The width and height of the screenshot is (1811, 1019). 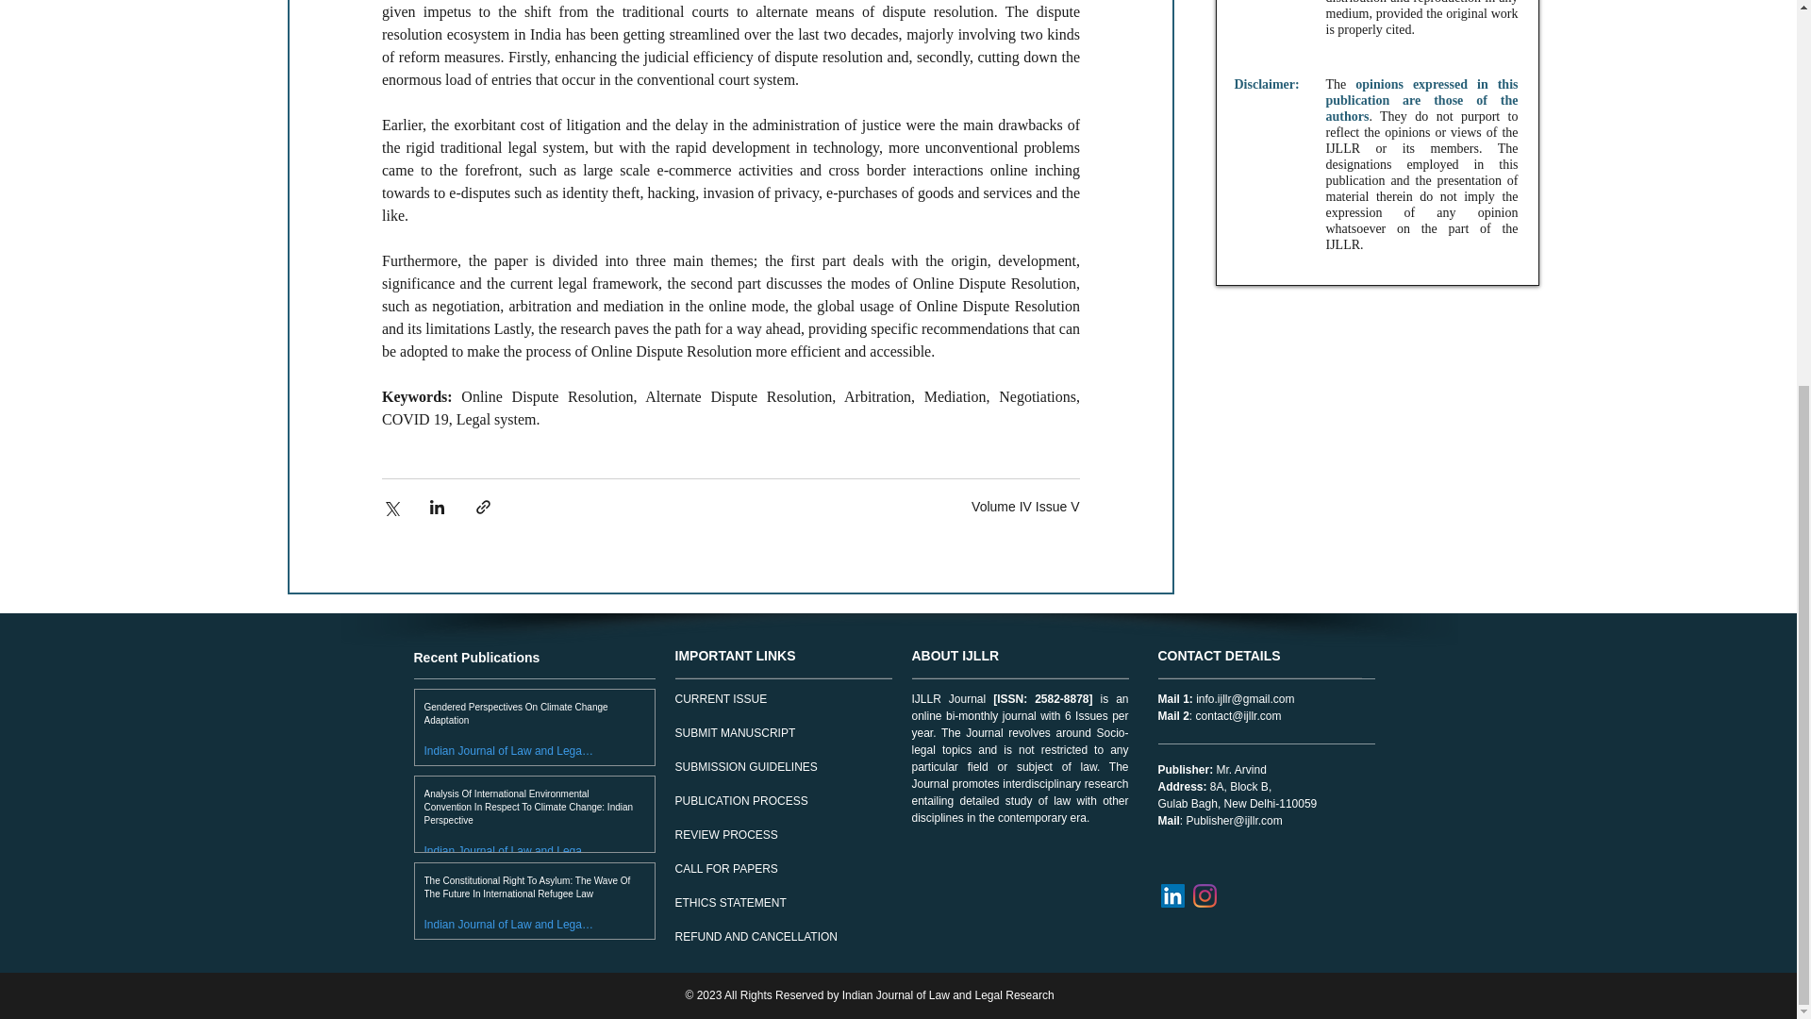 What do you see at coordinates (741, 801) in the screenshot?
I see `PUBLICATION PROCESS` at bounding box center [741, 801].